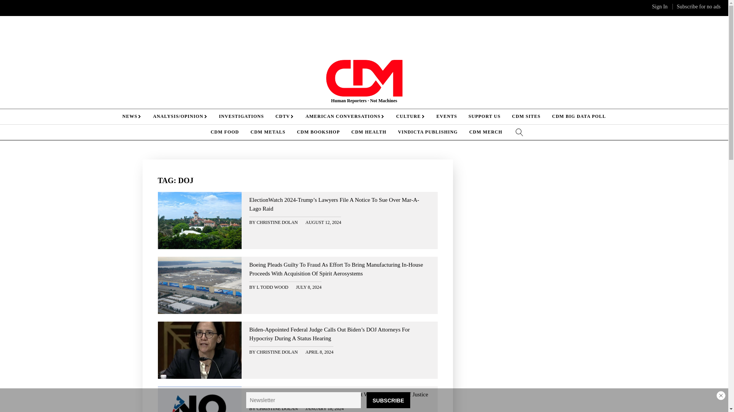  Describe the element at coordinates (132, 117) in the screenshot. I see `NEWS` at that location.